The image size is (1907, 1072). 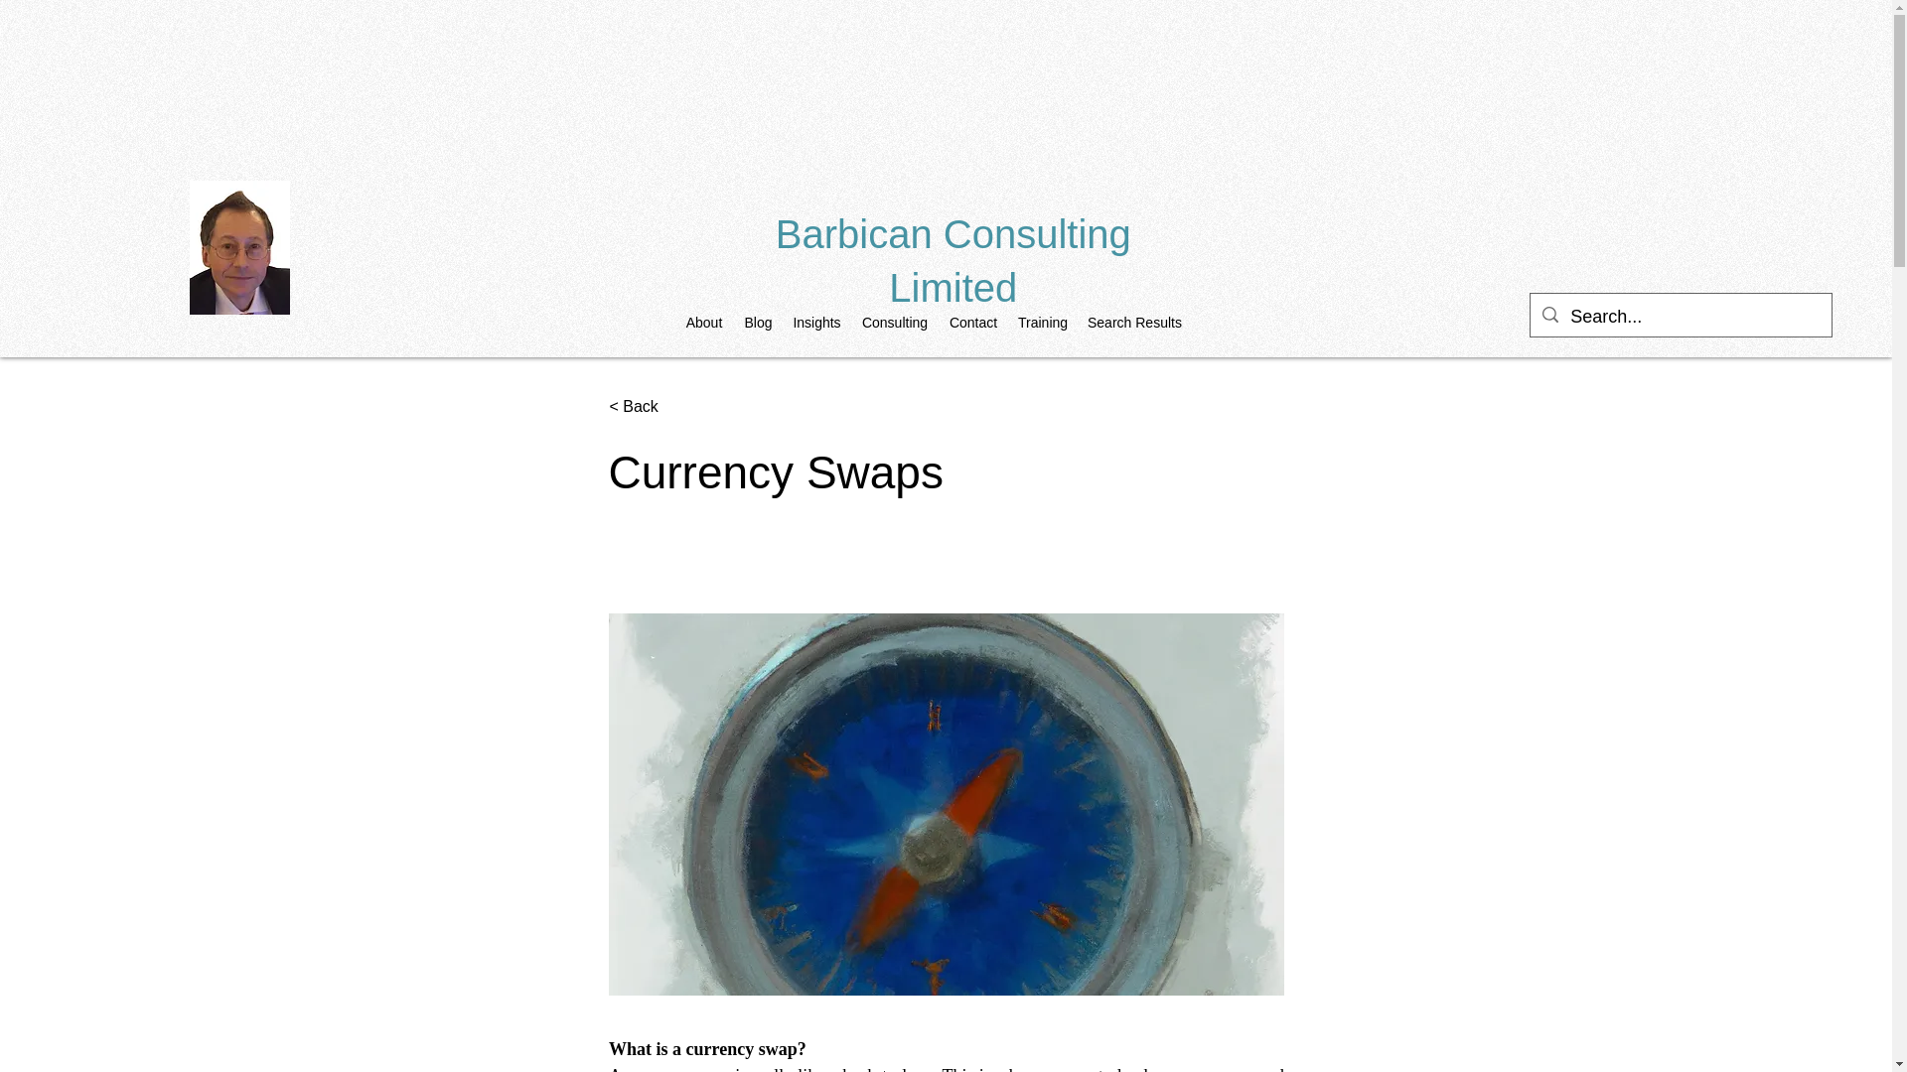 I want to click on Training, so click(x=1043, y=322).